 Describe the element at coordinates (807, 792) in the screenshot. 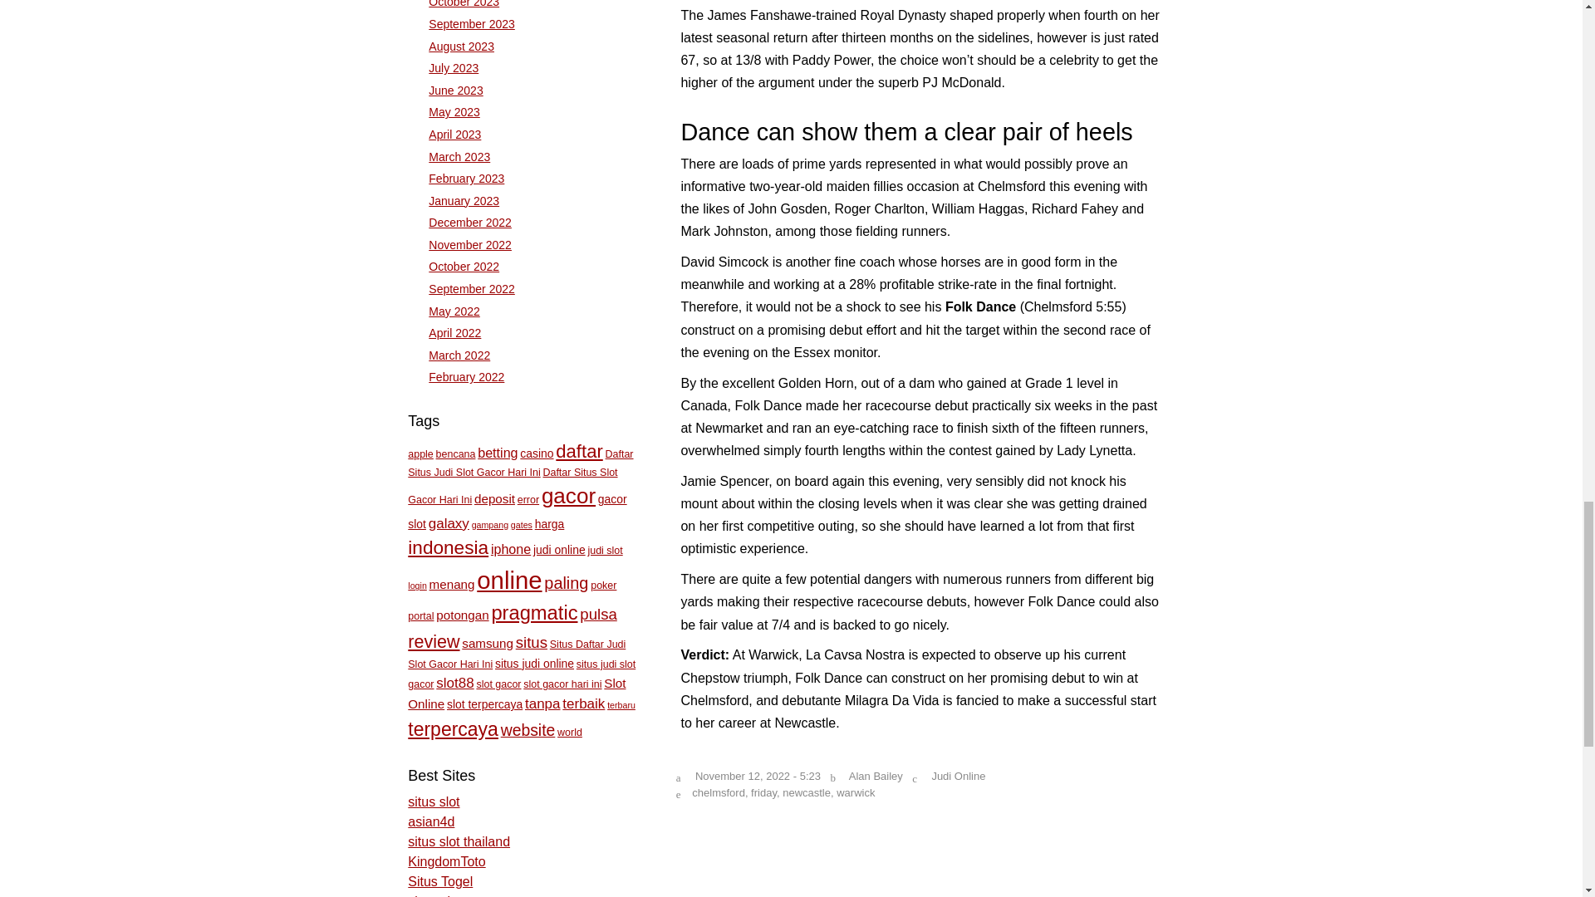

I see `newcastle` at that location.